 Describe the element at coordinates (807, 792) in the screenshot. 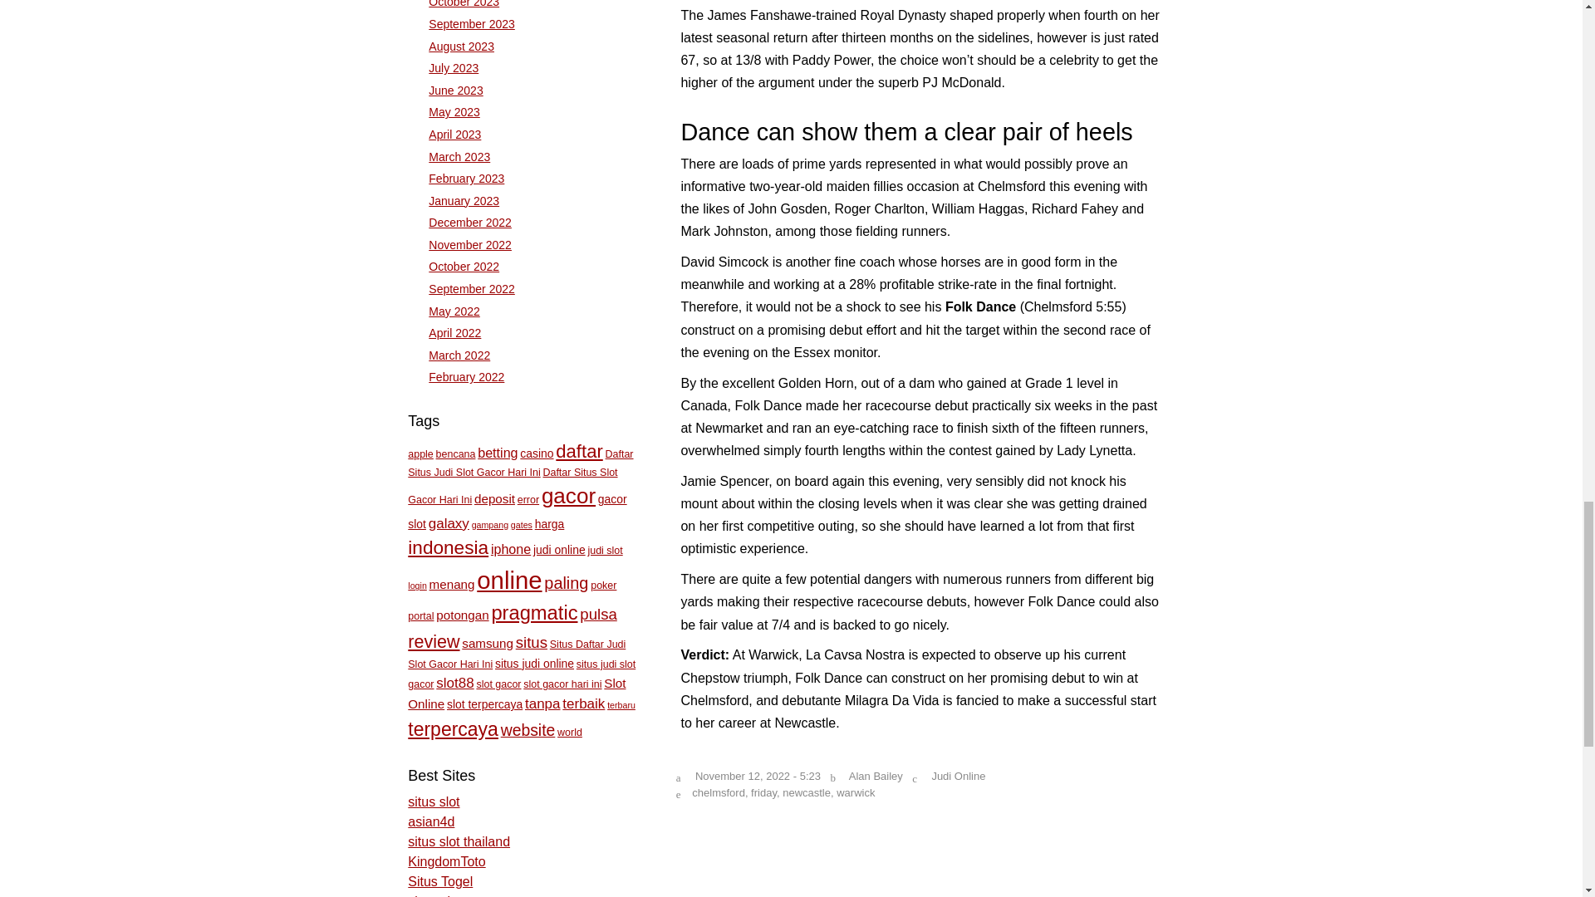

I see `newcastle` at that location.